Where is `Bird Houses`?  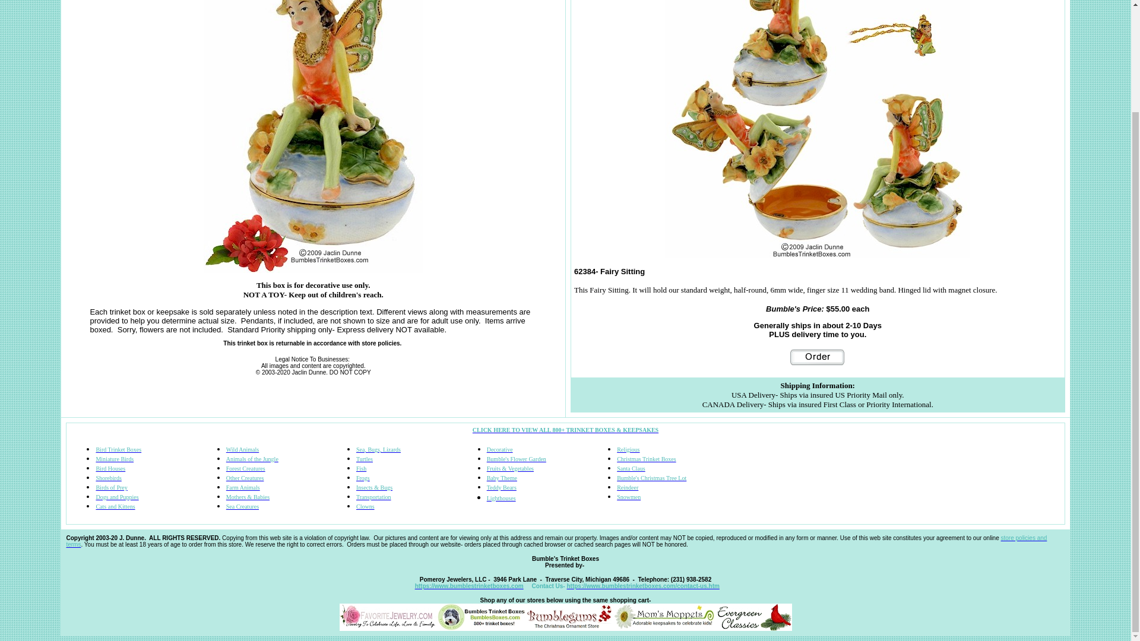 Bird Houses is located at coordinates (110, 468).